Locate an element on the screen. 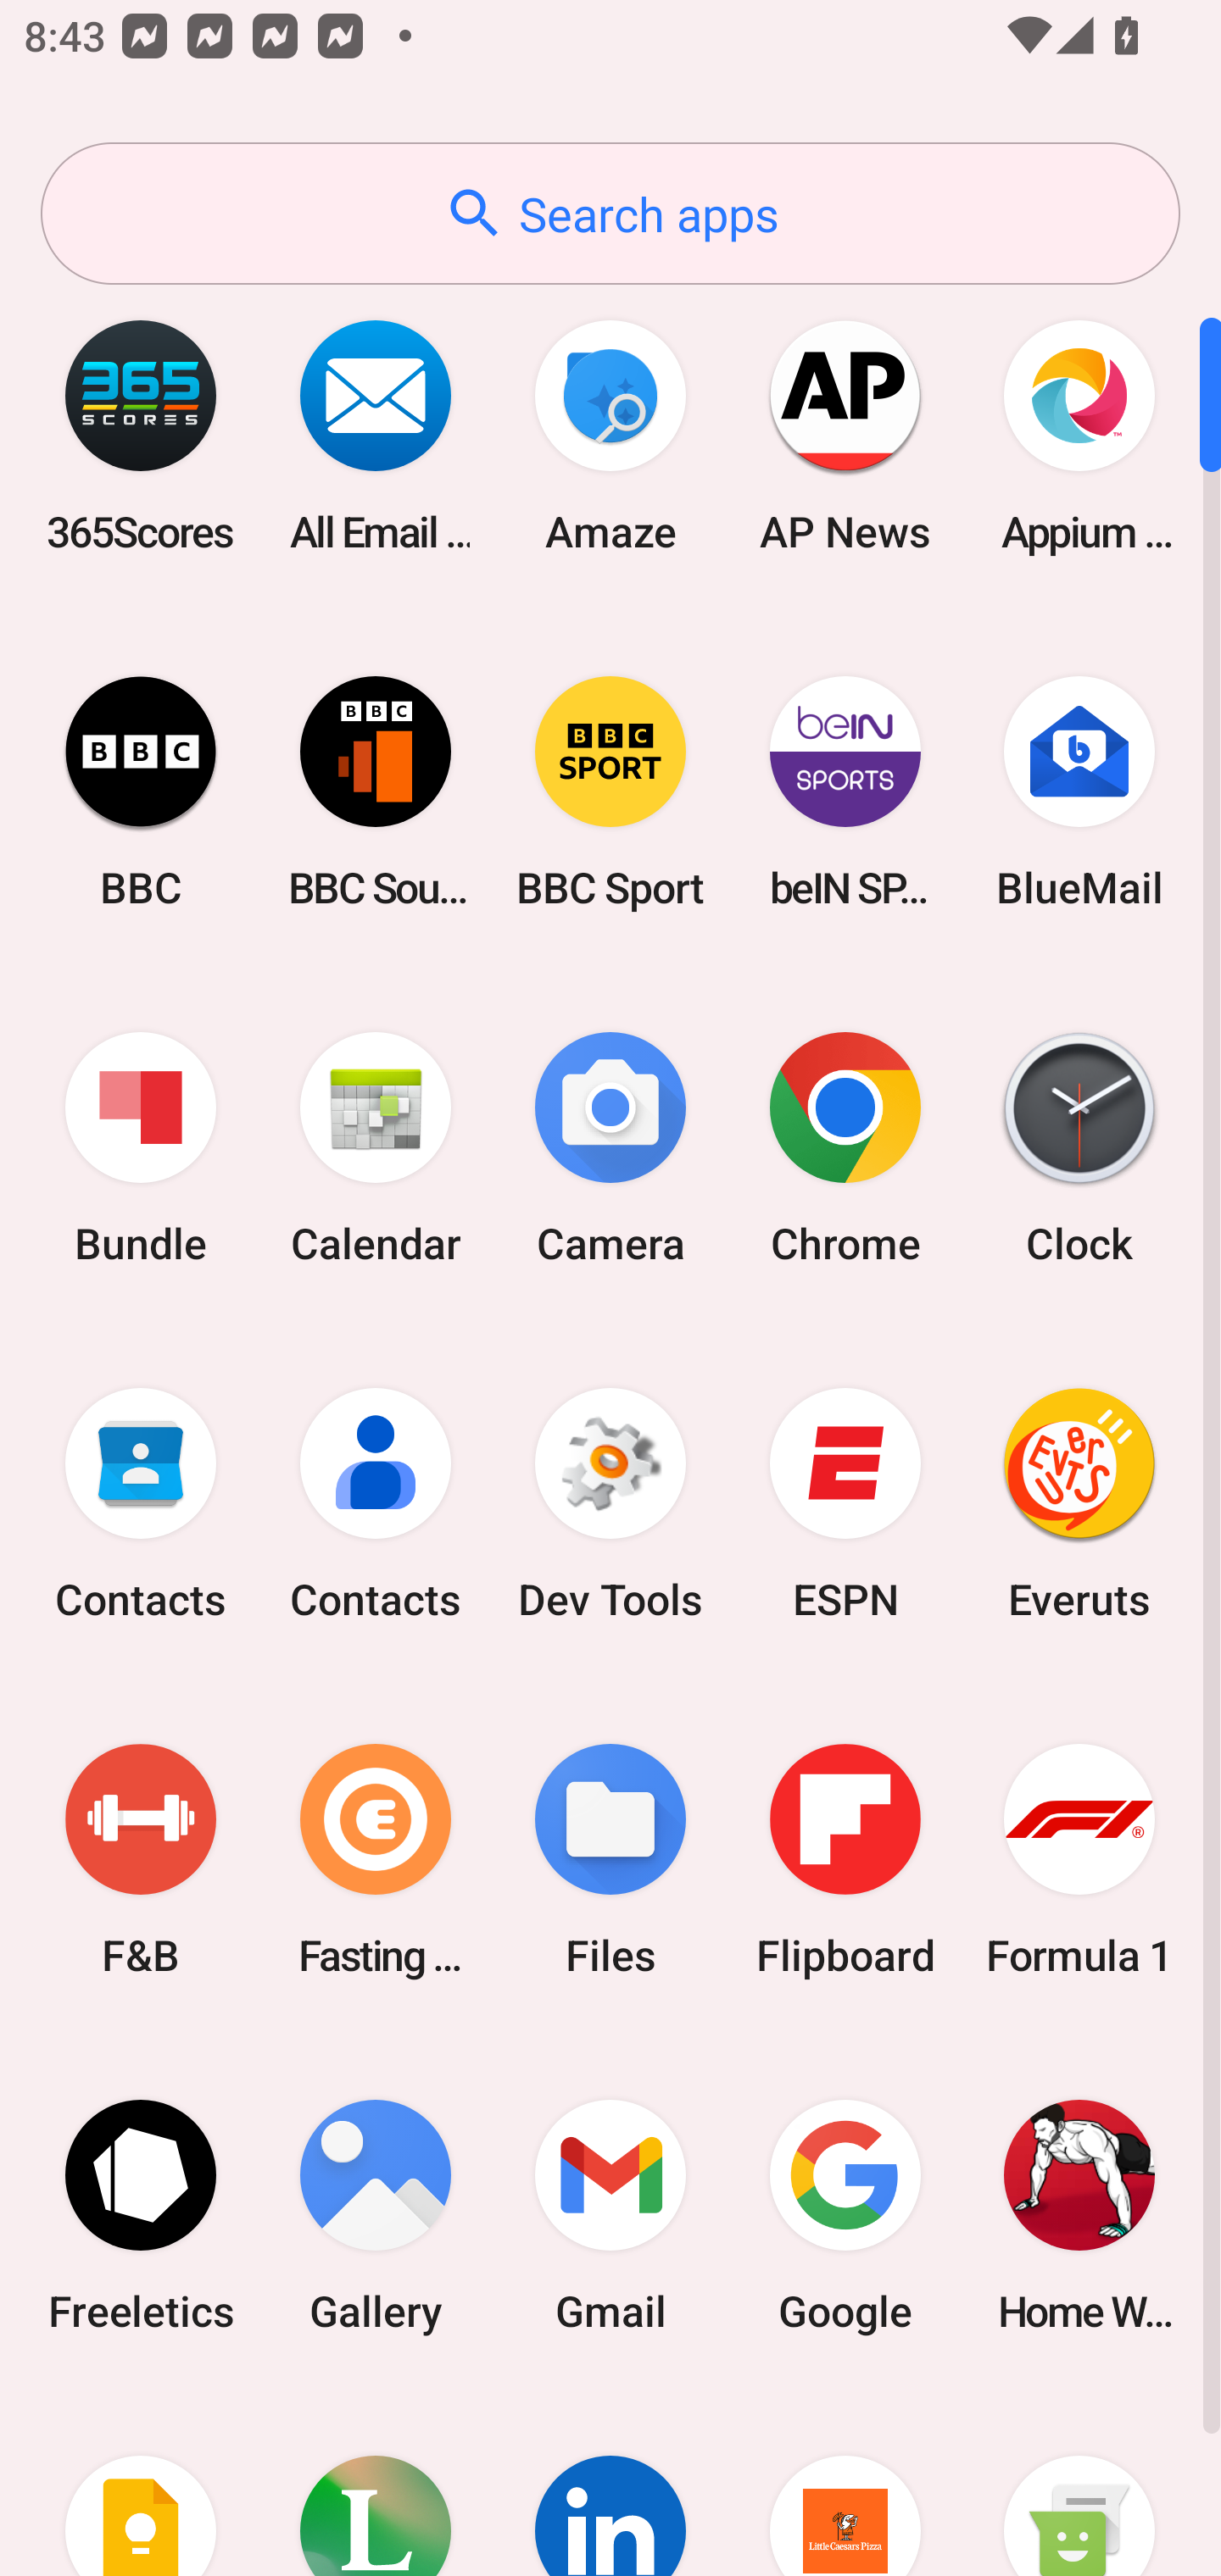  BBC Sounds is located at coordinates (376, 791).